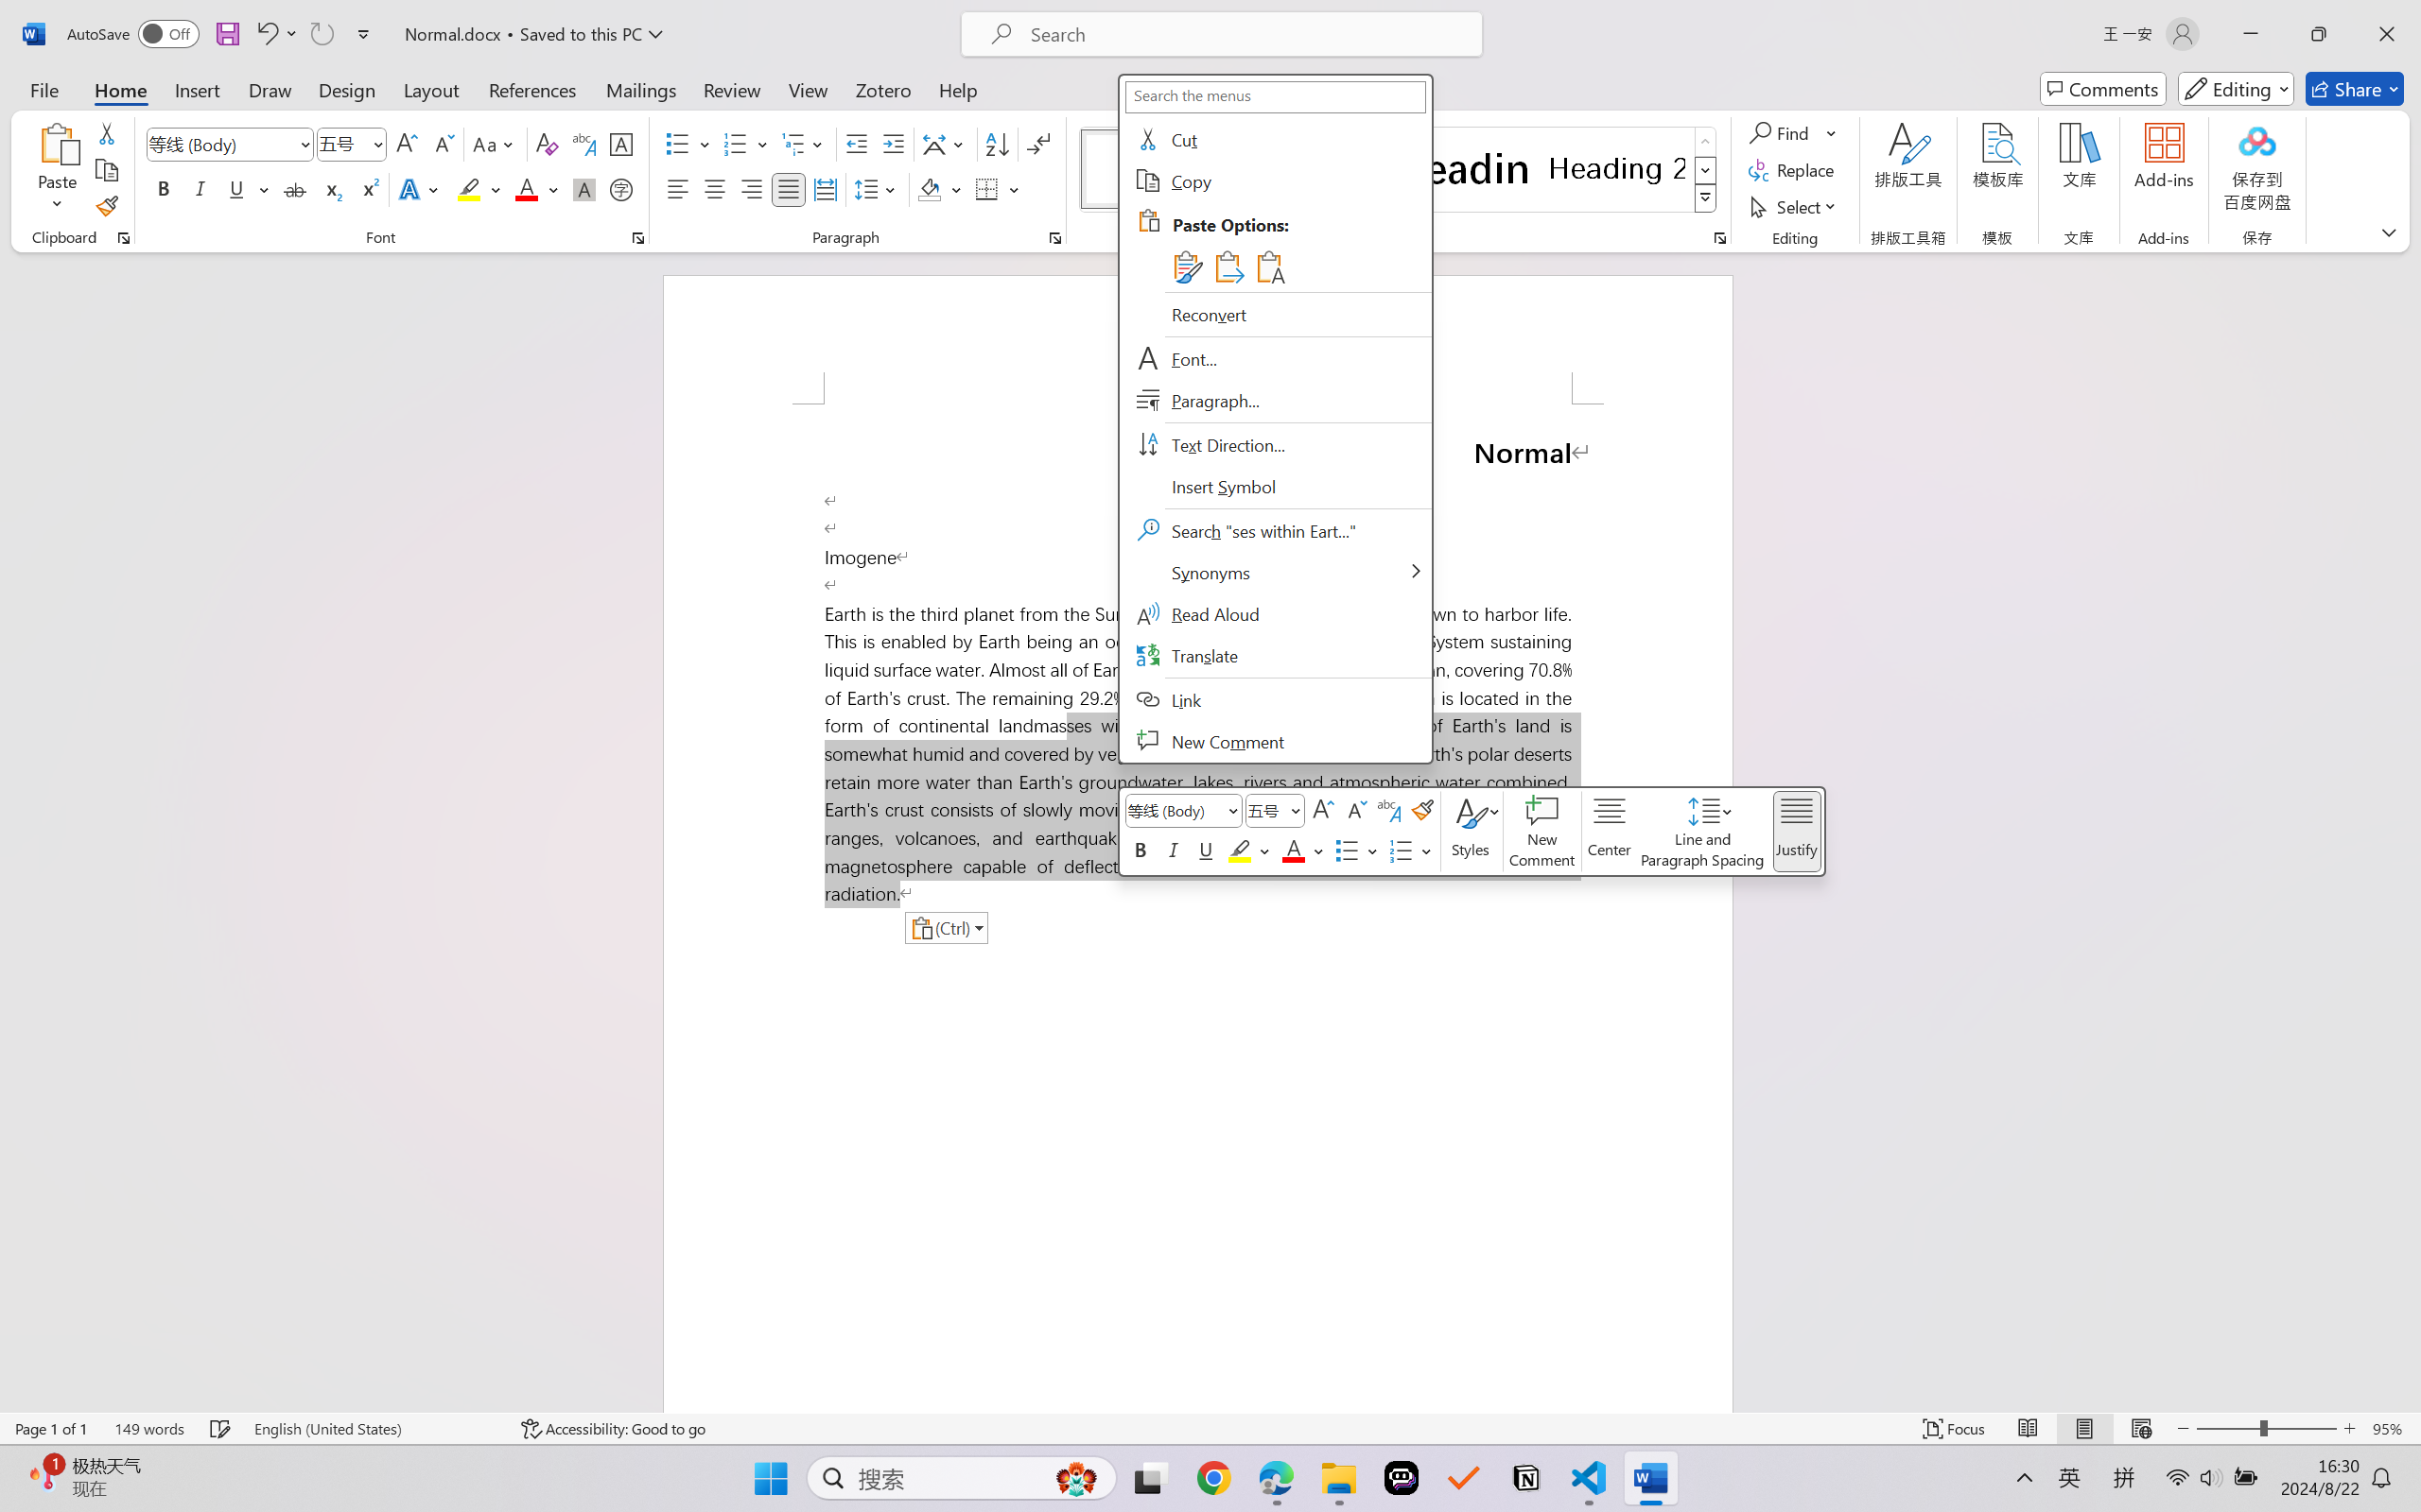 The image size is (2421, 1512). I want to click on Open, so click(376, 144).